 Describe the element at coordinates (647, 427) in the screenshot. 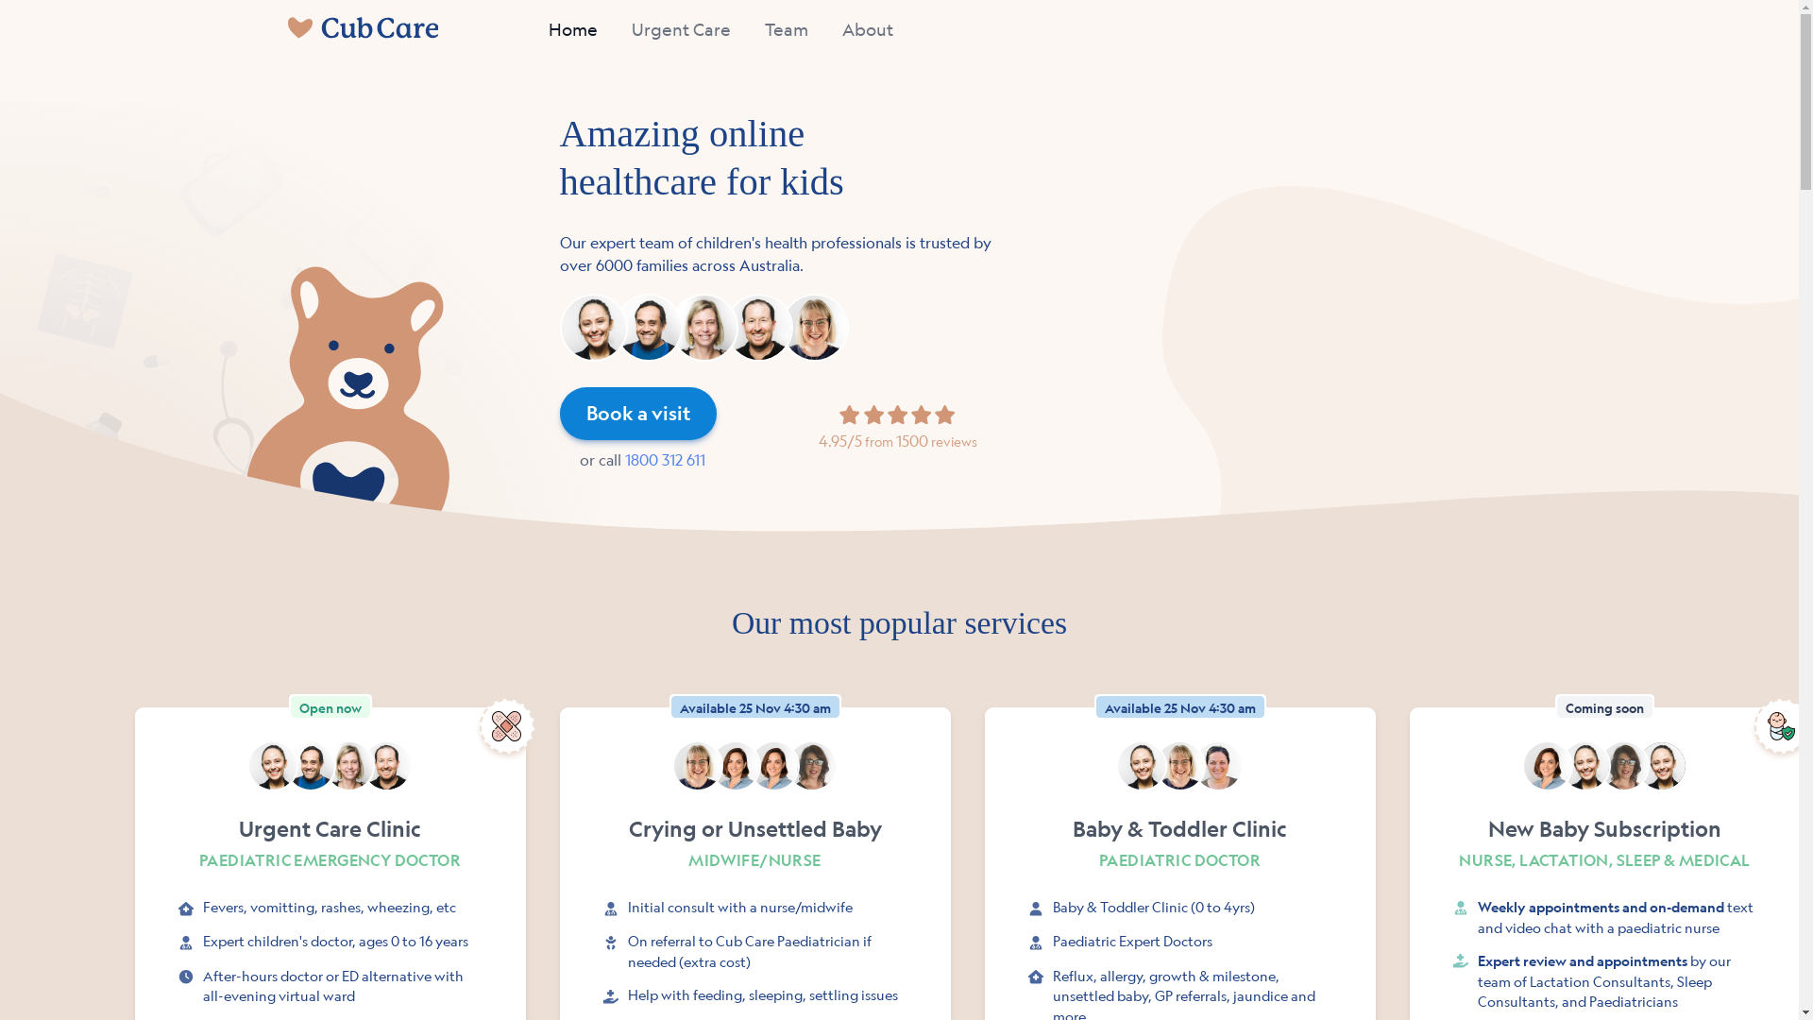

I see `Book a visit` at that location.